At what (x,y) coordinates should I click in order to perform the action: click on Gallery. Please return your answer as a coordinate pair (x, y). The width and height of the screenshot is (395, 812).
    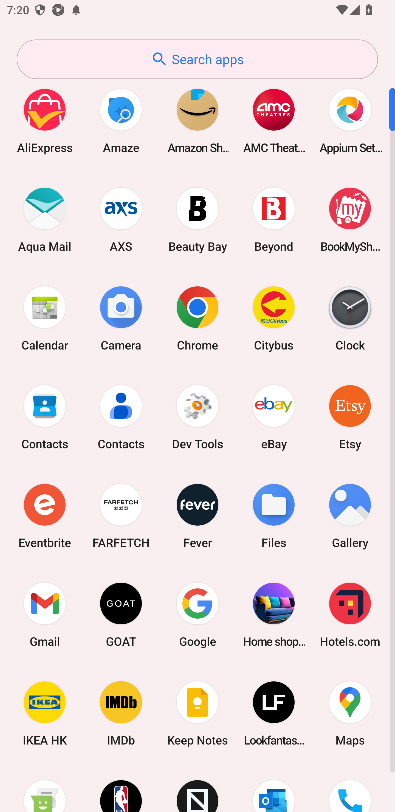
    Looking at the image, I should click on (350, 516).